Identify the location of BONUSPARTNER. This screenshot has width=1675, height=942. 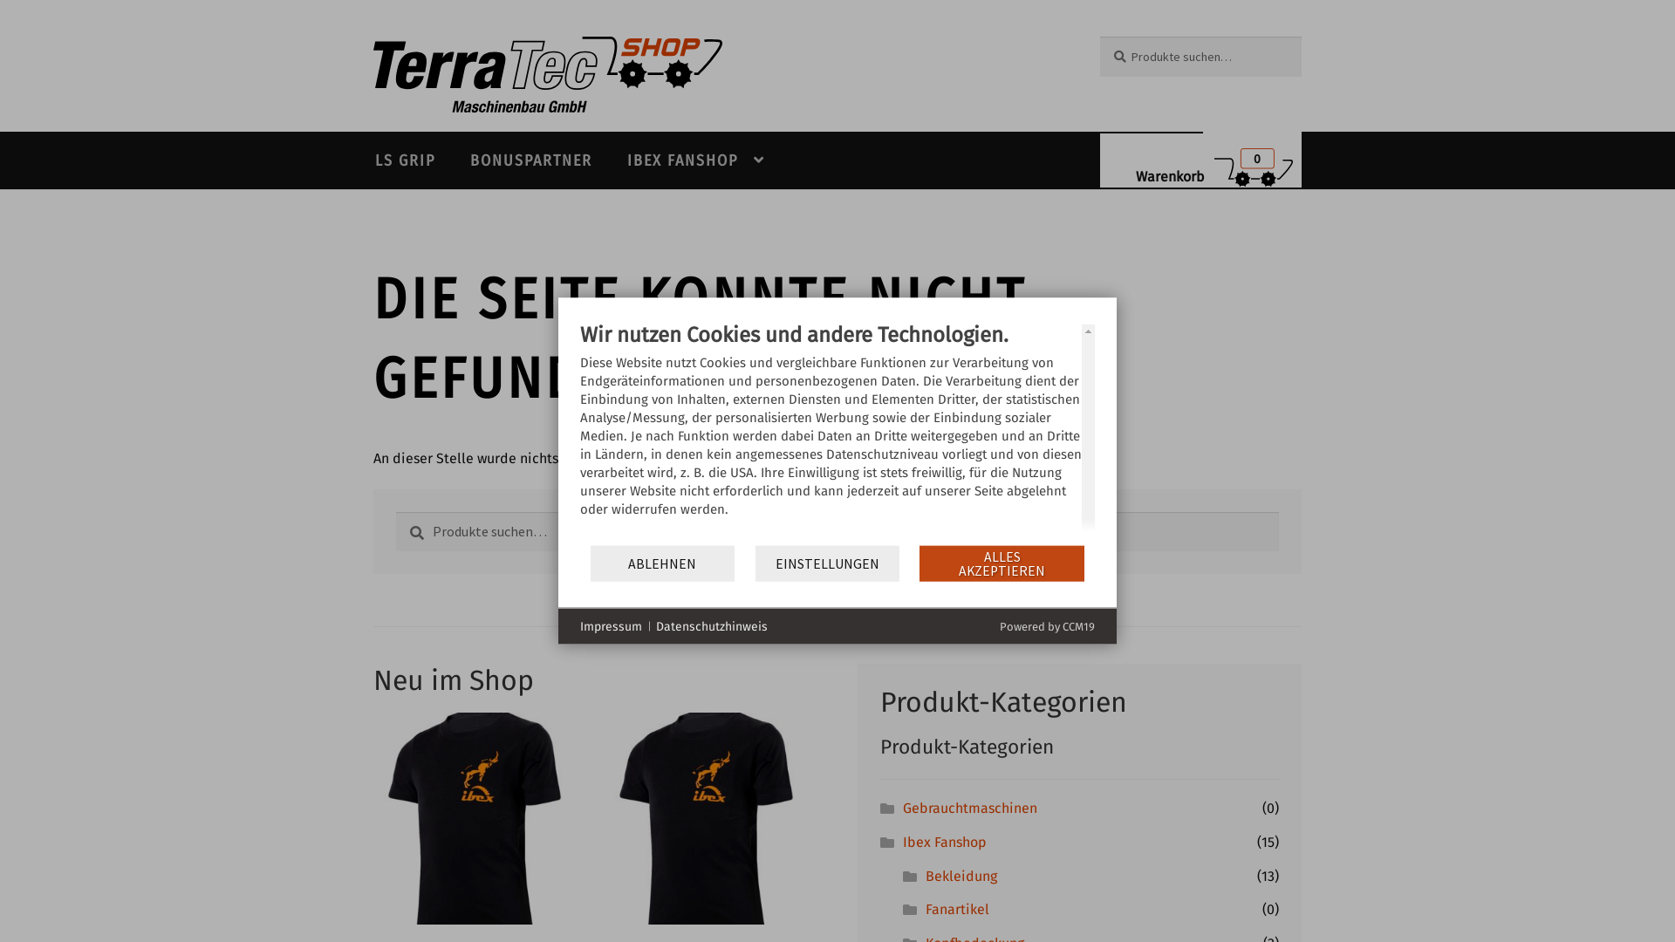
(531, 160).